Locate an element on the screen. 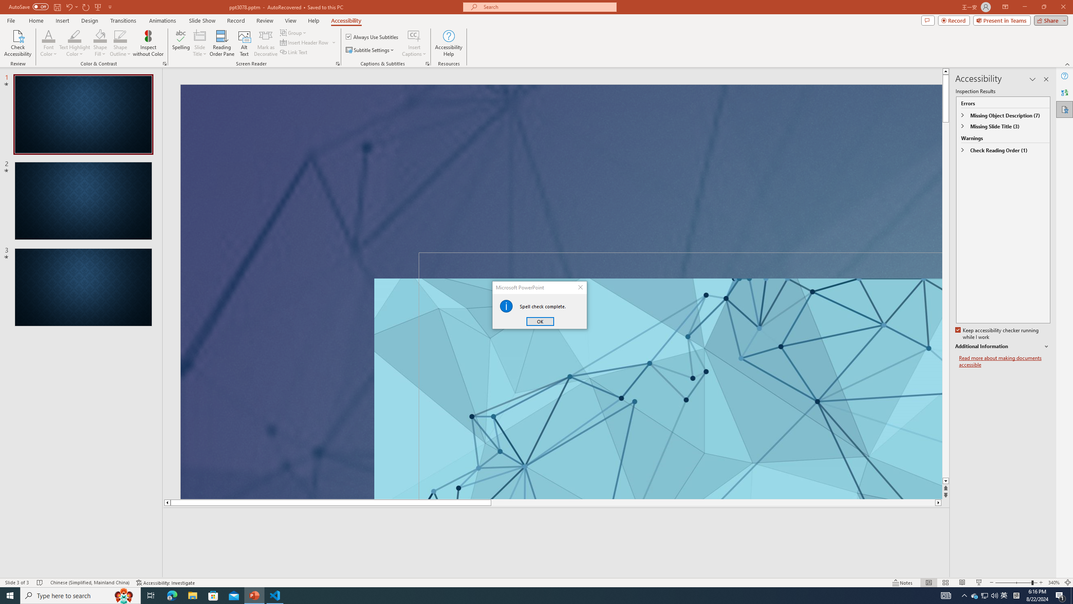 This screenshot has width=1073, height=604. Slide Notes is located at coordinates (557, 520).